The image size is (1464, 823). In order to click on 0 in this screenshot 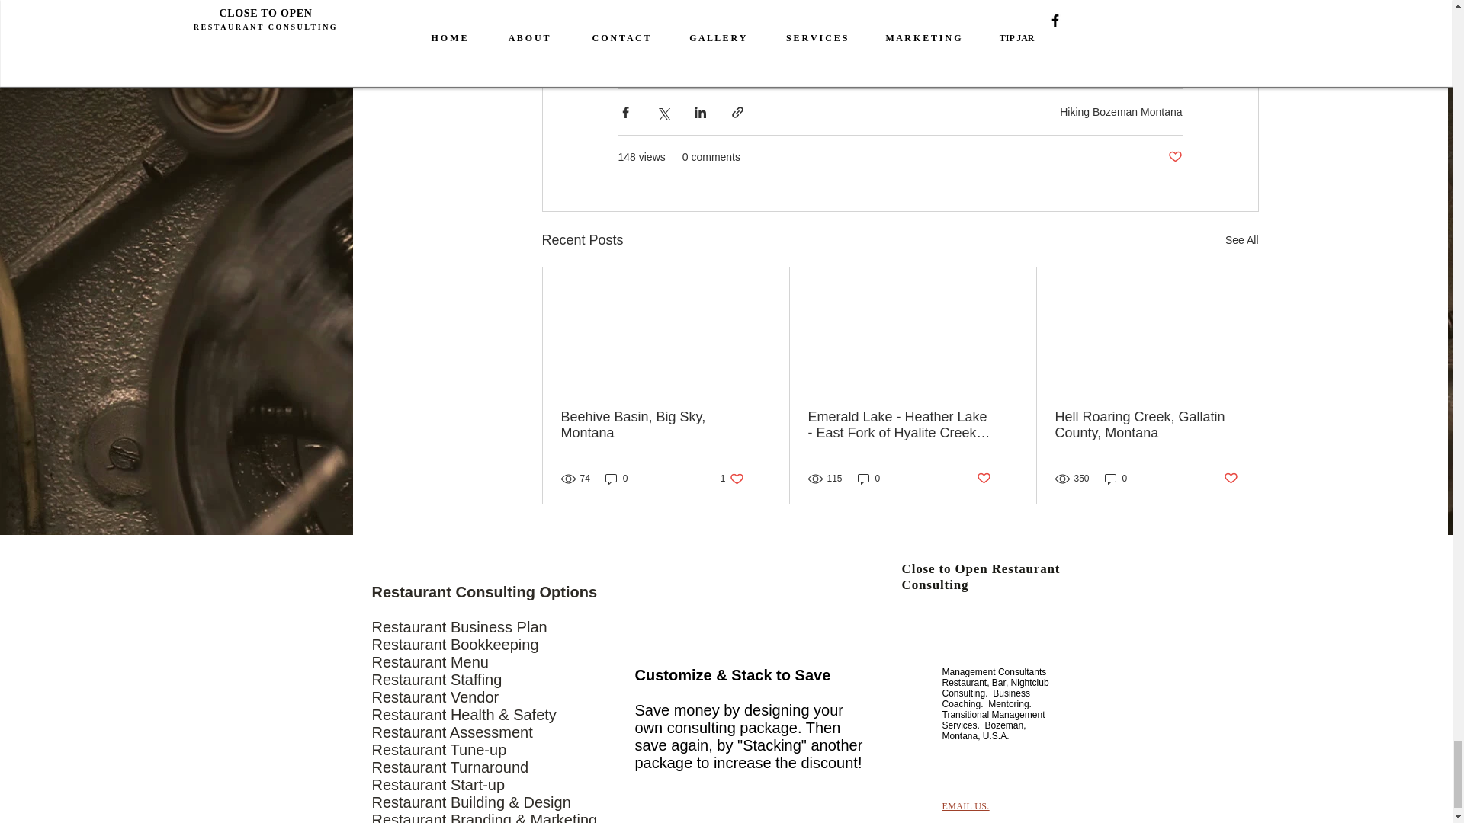, I will do `click(1116, 479)`.